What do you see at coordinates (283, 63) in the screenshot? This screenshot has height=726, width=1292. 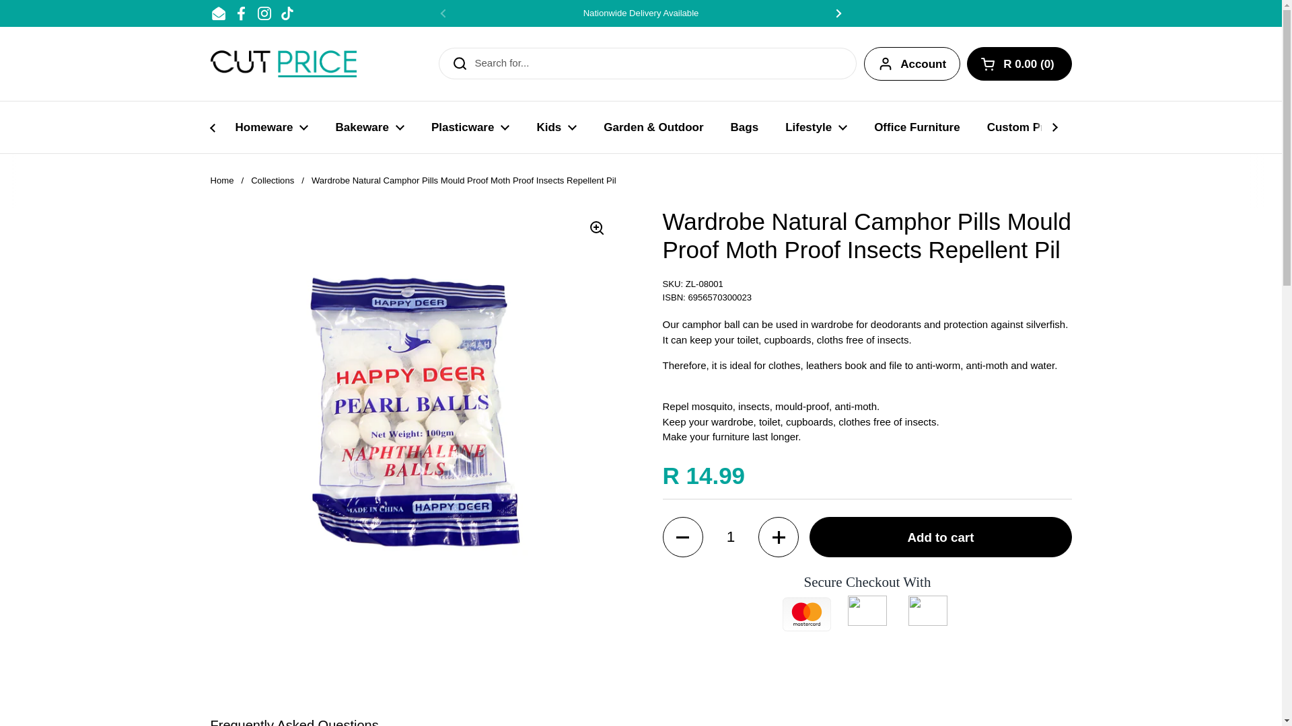 I see `Cut Price South Africa` at bounding box center [283, 63].